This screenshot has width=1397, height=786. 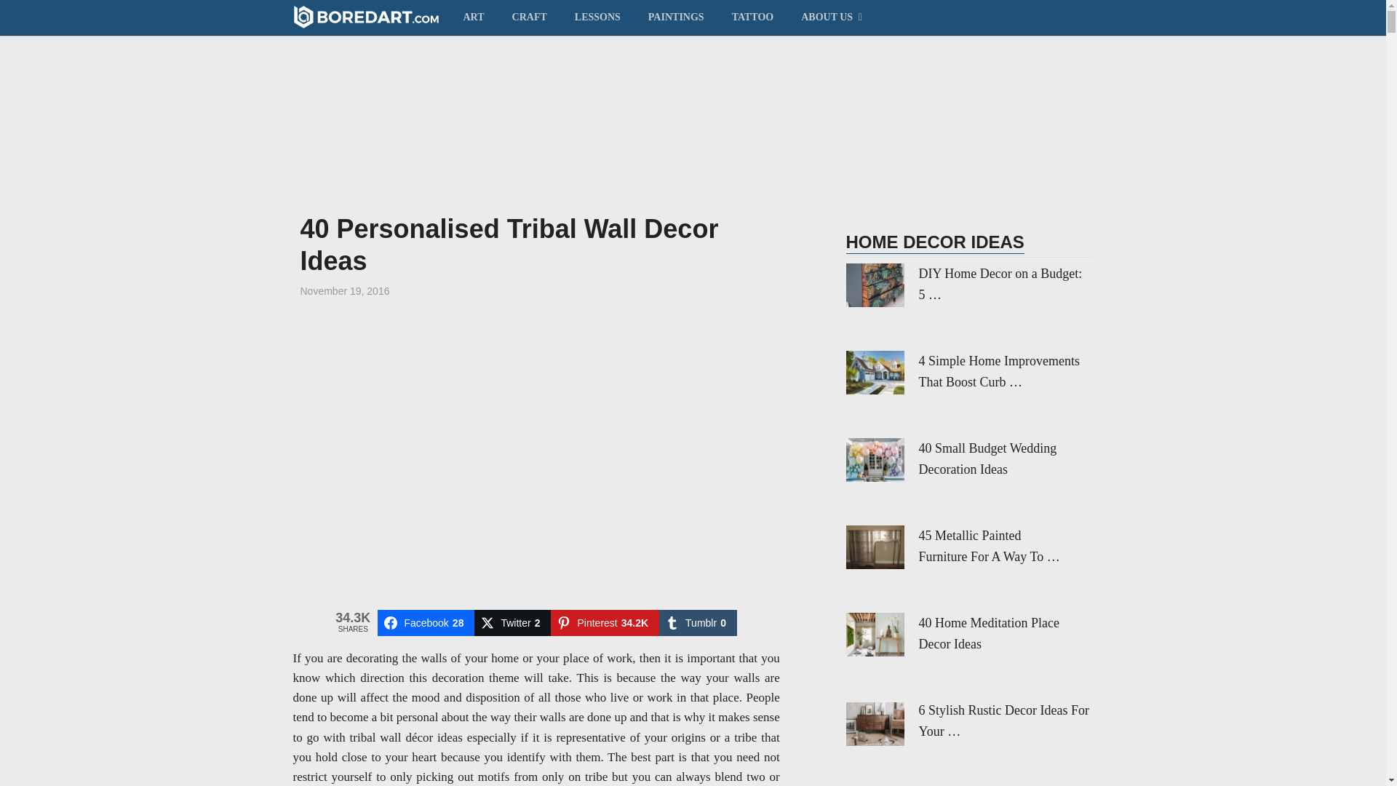 I want to click on Pinterest34.2K, so click(x=605, y=623).